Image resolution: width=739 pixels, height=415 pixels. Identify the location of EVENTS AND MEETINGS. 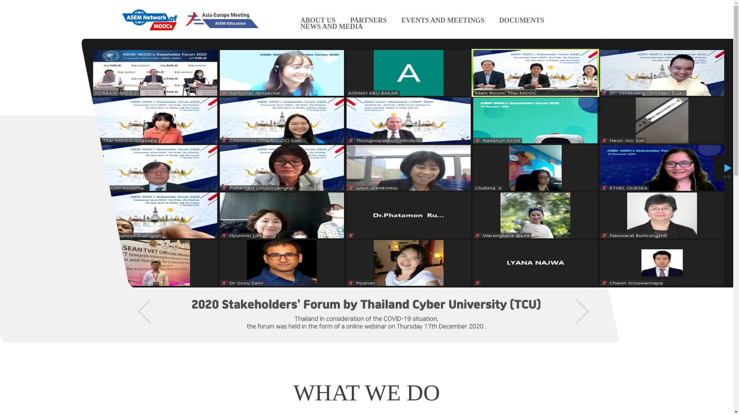
(443, 20).